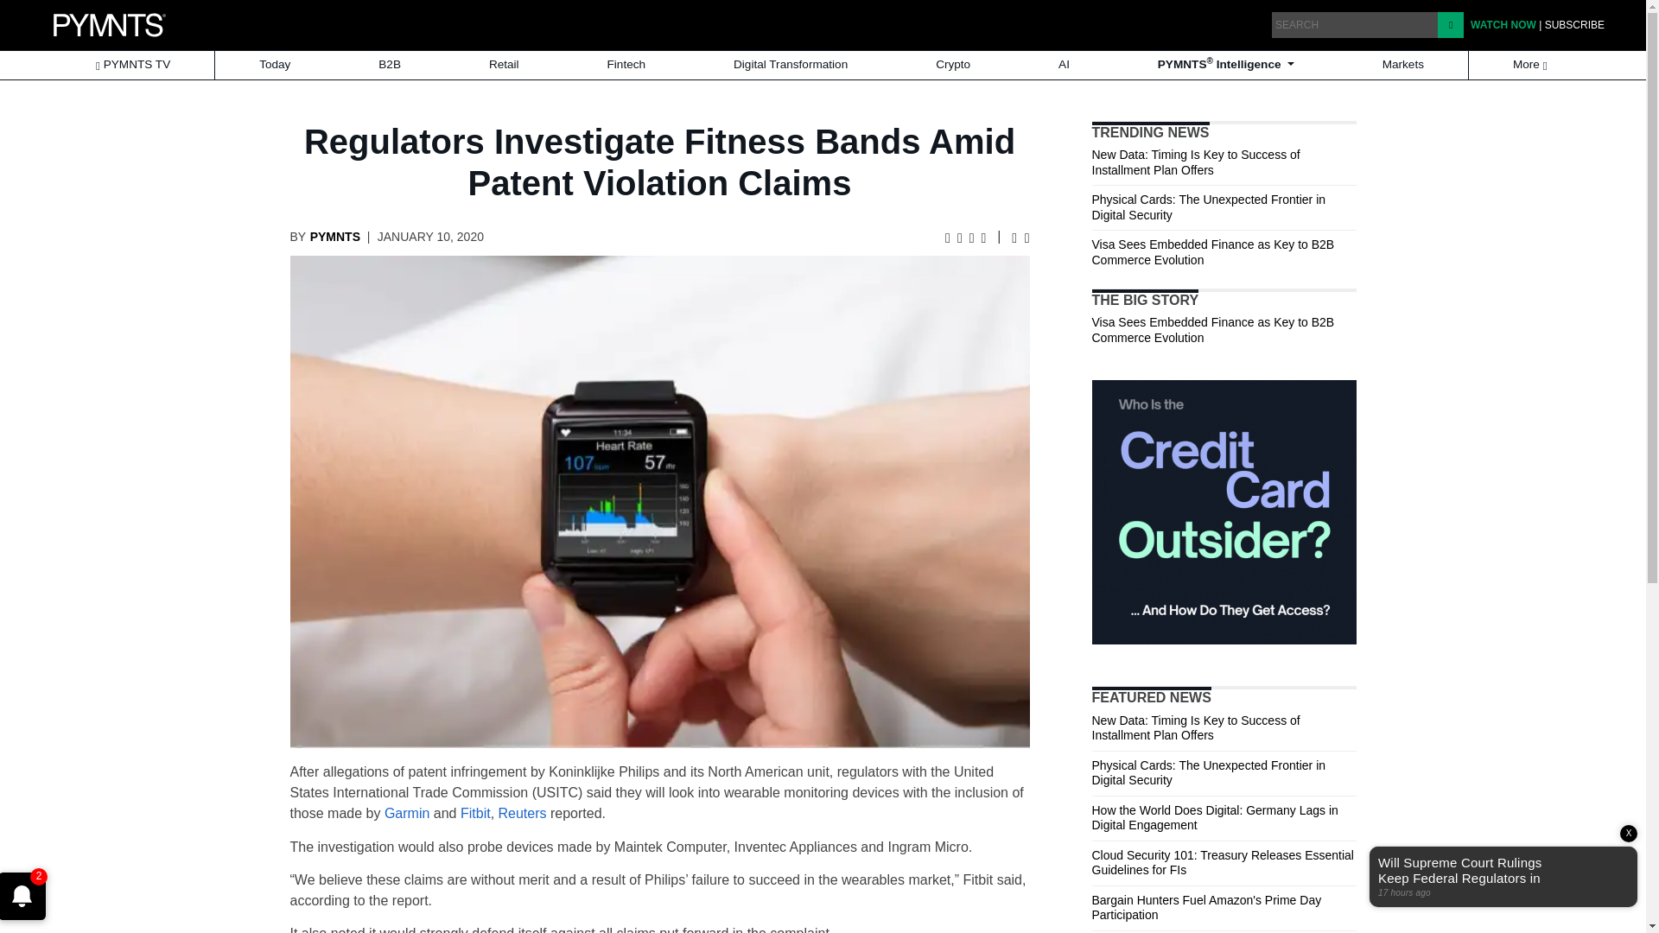 This screenshot has width=1659, height=933. I want to click on Retail, so click(504, 65).